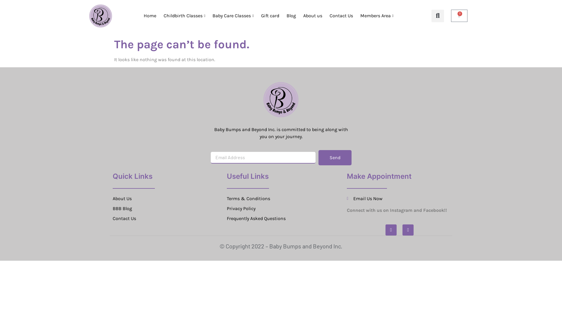  I want to click on Send, so click(335, 158).